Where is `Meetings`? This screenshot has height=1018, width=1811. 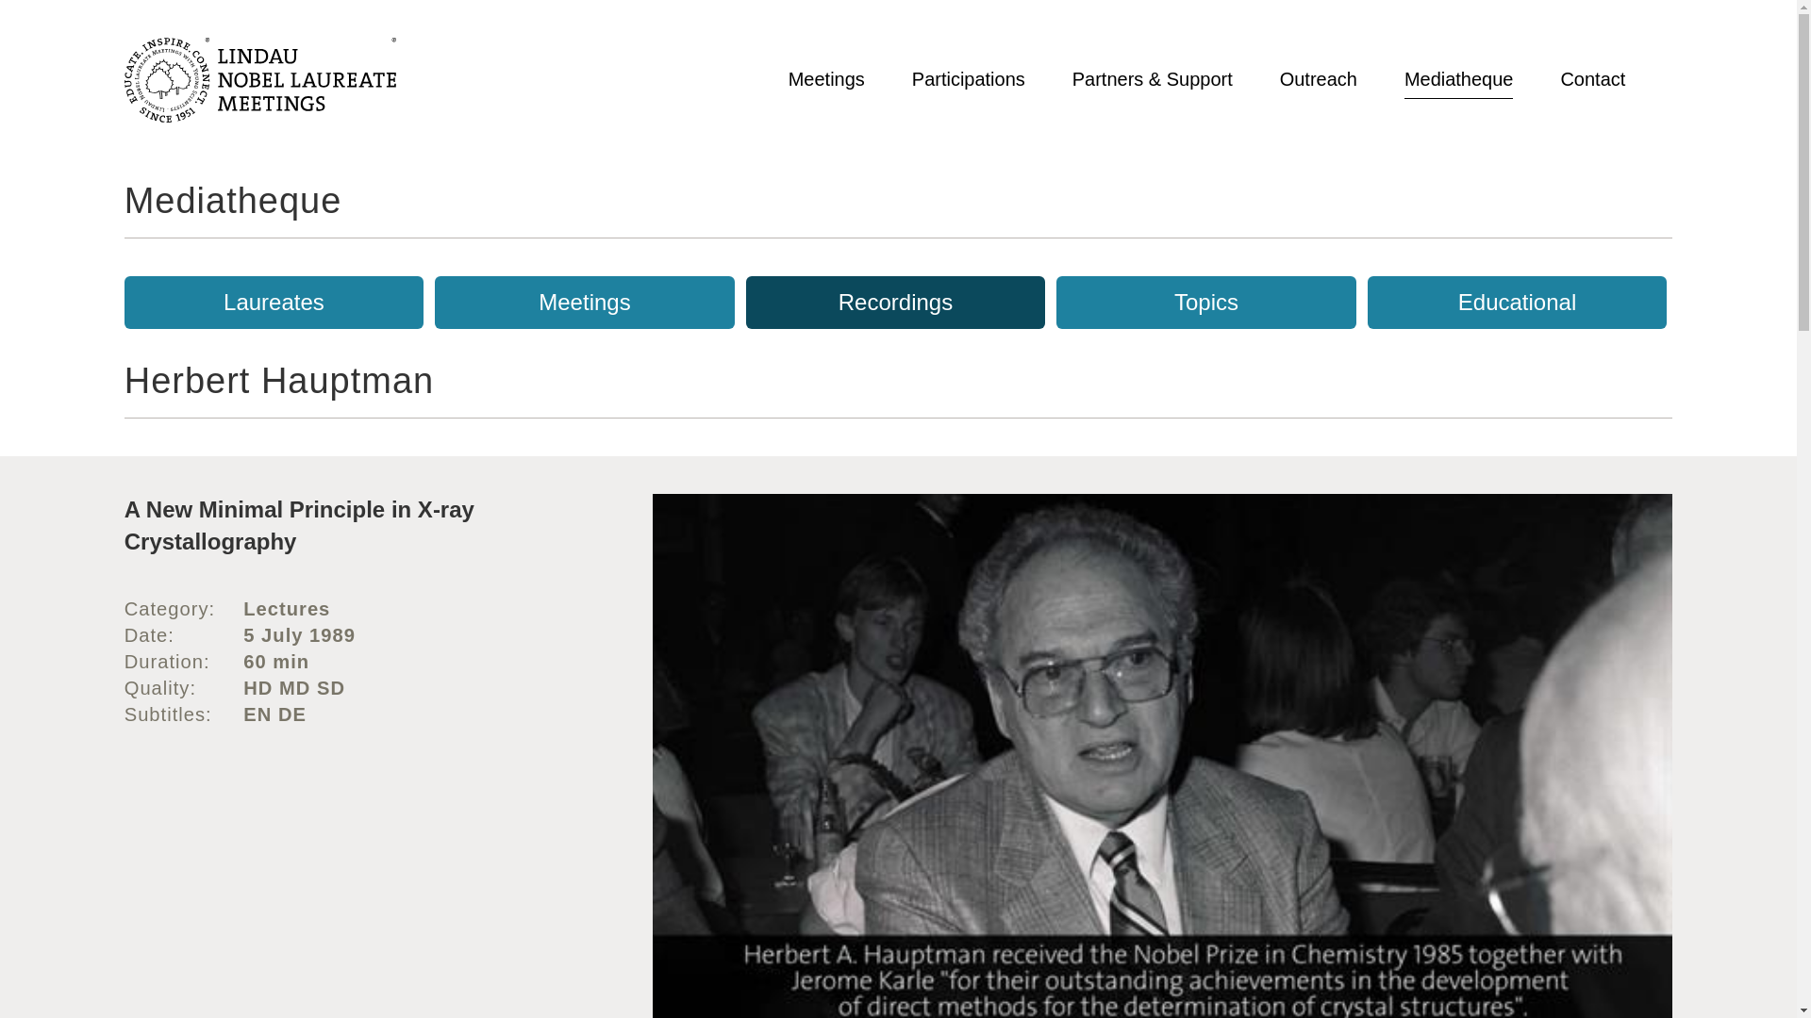
Meetings is located at coordinates (826, 79).